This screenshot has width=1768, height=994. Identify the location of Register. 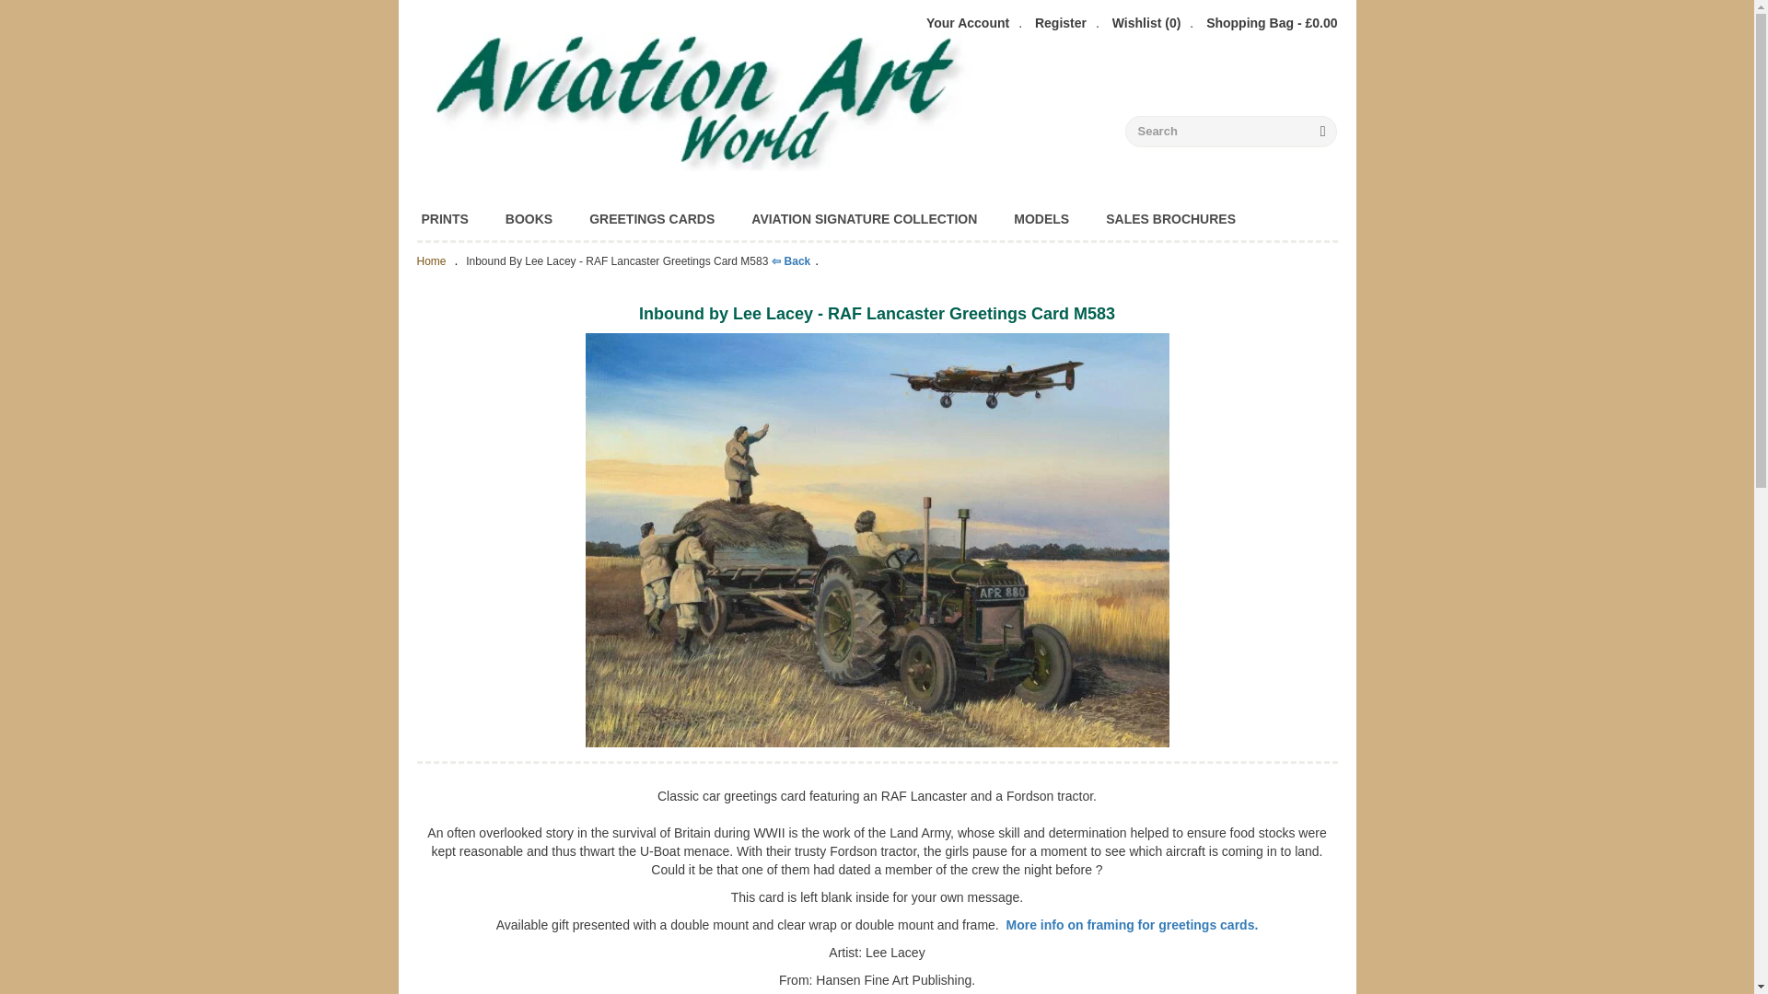
(1061, 22).